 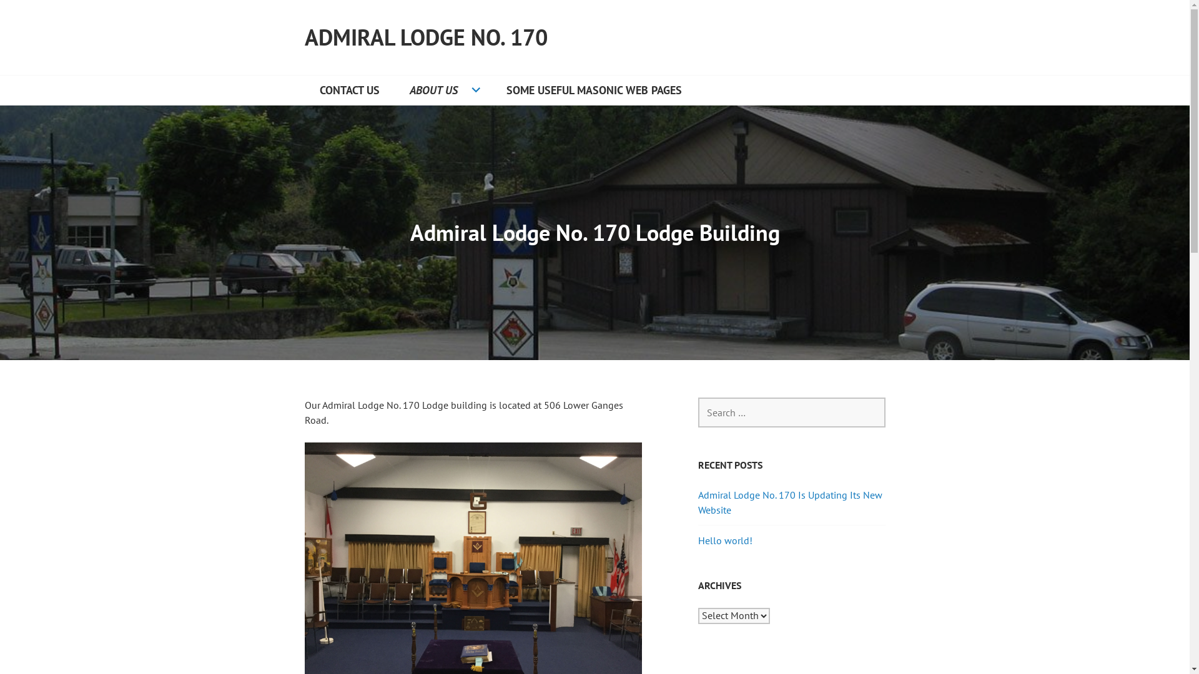 What do you see at coordinates (443, 90) in the screenshot?
I see `ABOUT US` at bounding box center [443, 90].